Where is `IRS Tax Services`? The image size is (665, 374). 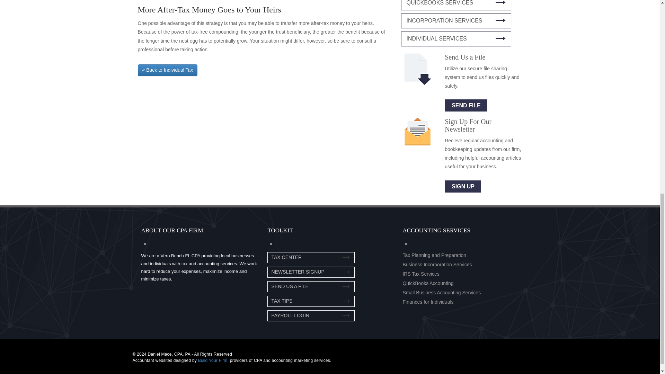 IRS Tax Services is located at coordinates (420, 274).